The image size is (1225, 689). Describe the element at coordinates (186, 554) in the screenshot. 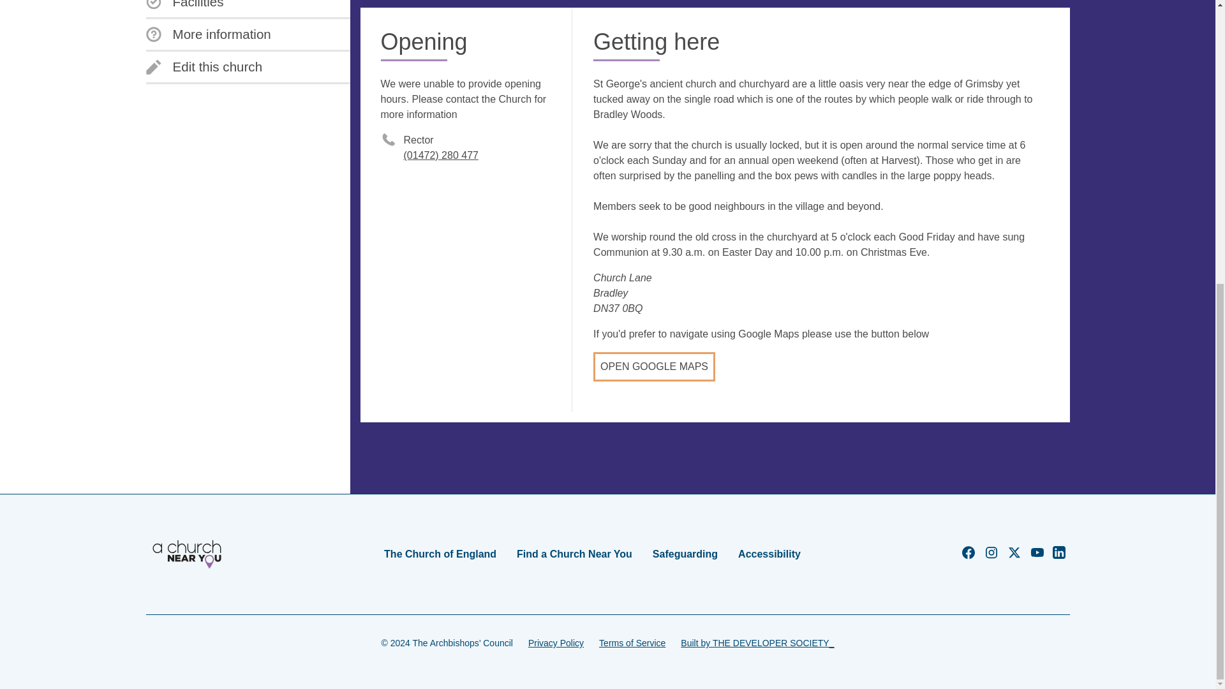

I see `ACNY home` at that location.